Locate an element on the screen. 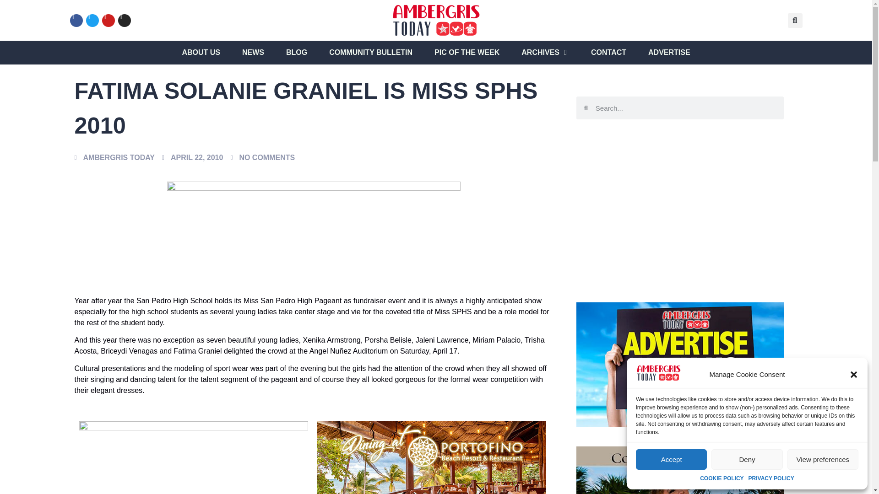 The height and width of the screenshot is (494, 879). Advertisement is located at coordinates (680, 202).